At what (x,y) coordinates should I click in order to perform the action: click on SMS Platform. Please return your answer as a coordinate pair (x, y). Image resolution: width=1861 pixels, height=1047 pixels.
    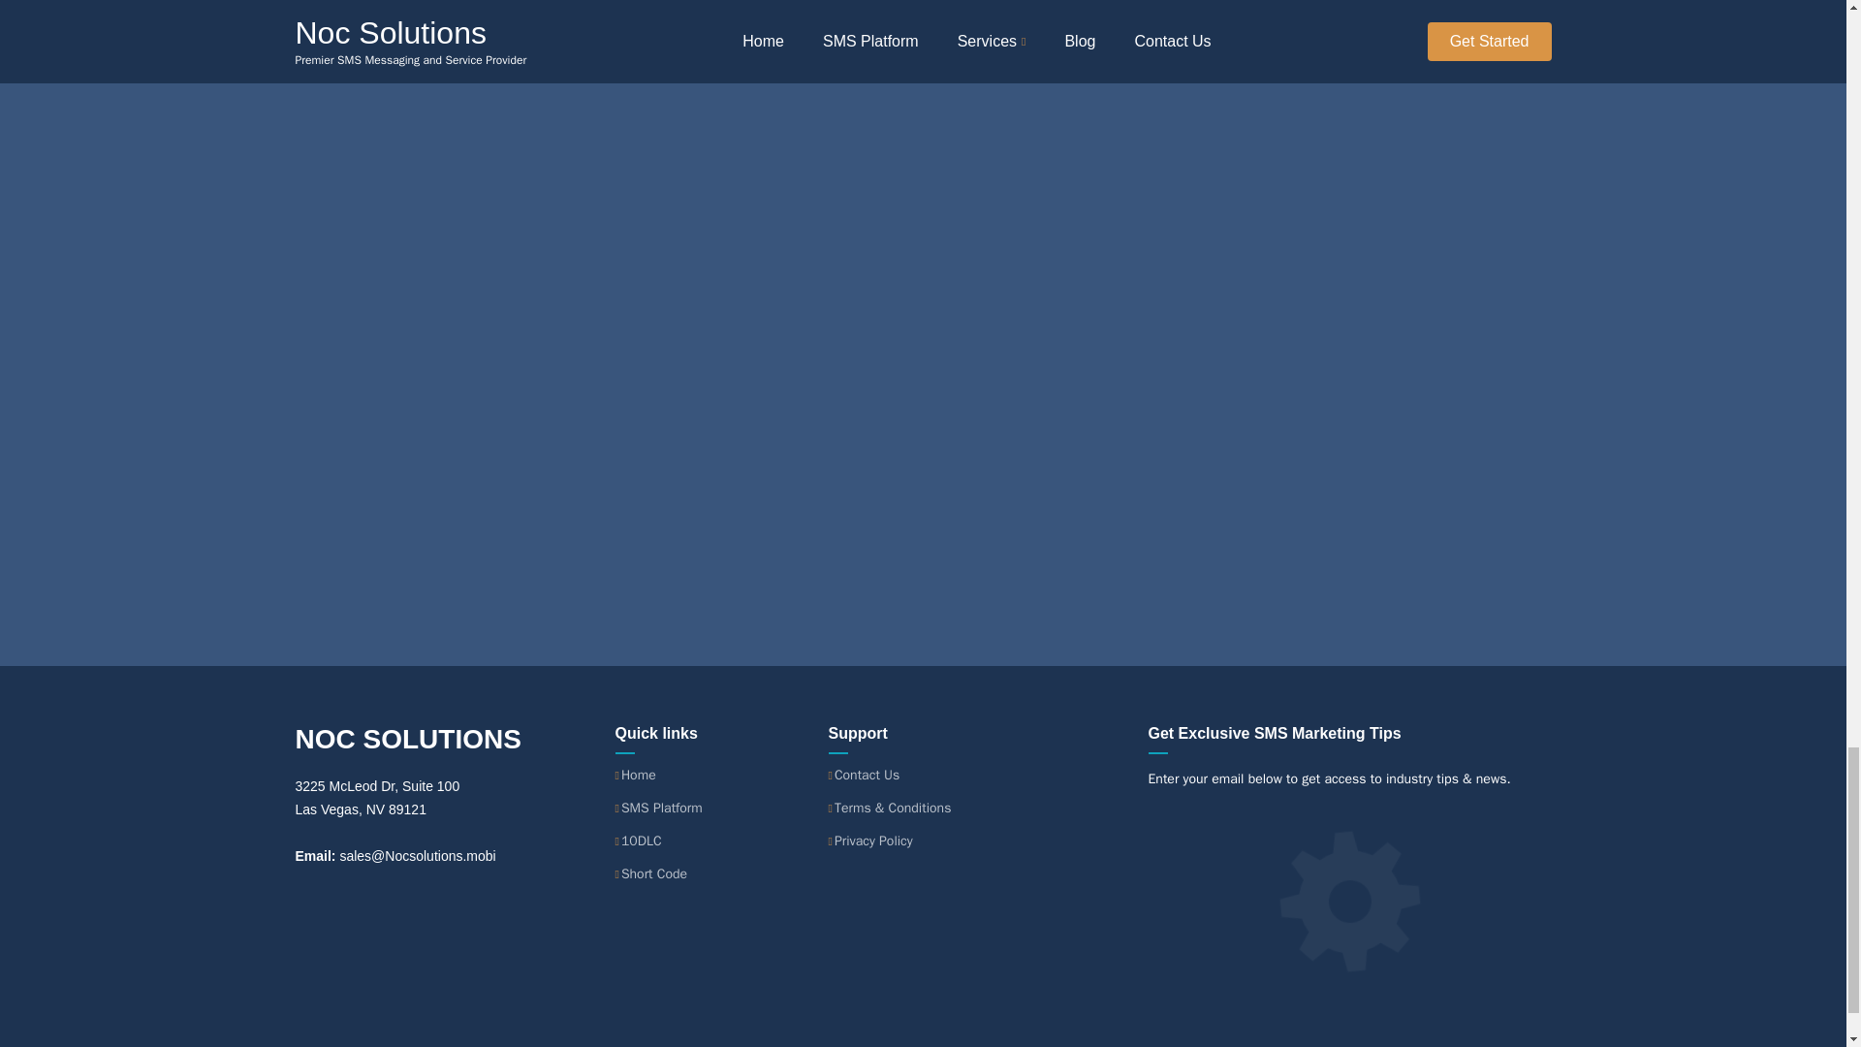
    Looking at the image, I should click on (662, 809).